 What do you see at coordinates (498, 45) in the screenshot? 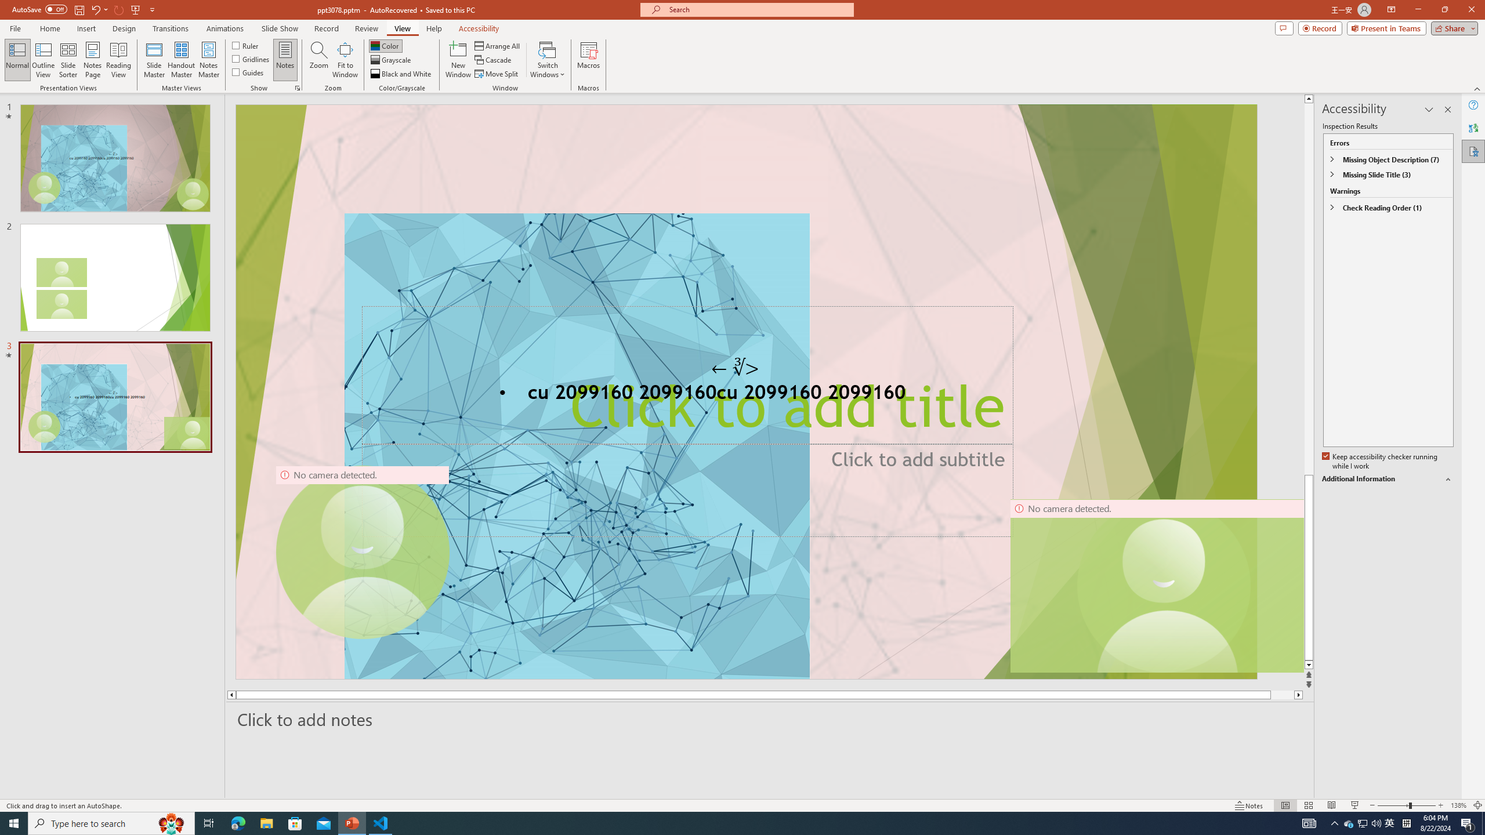
I see `Arrange All` at bounding box center [498, 45].